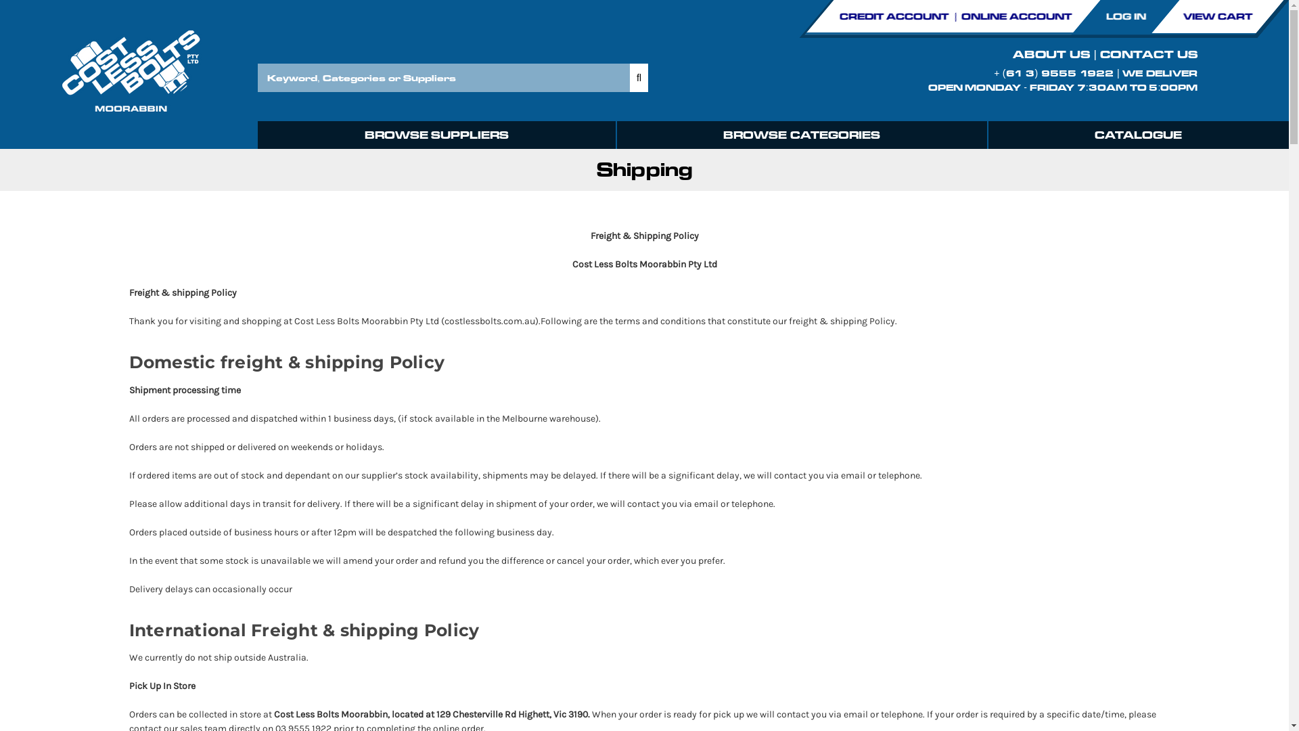 The width and height of the screenshot is (1299, 731). What do you see at coordinates (1138, 135) in the screenshot?
I see `CATALOGUE` at bounding box center [1138, 135].